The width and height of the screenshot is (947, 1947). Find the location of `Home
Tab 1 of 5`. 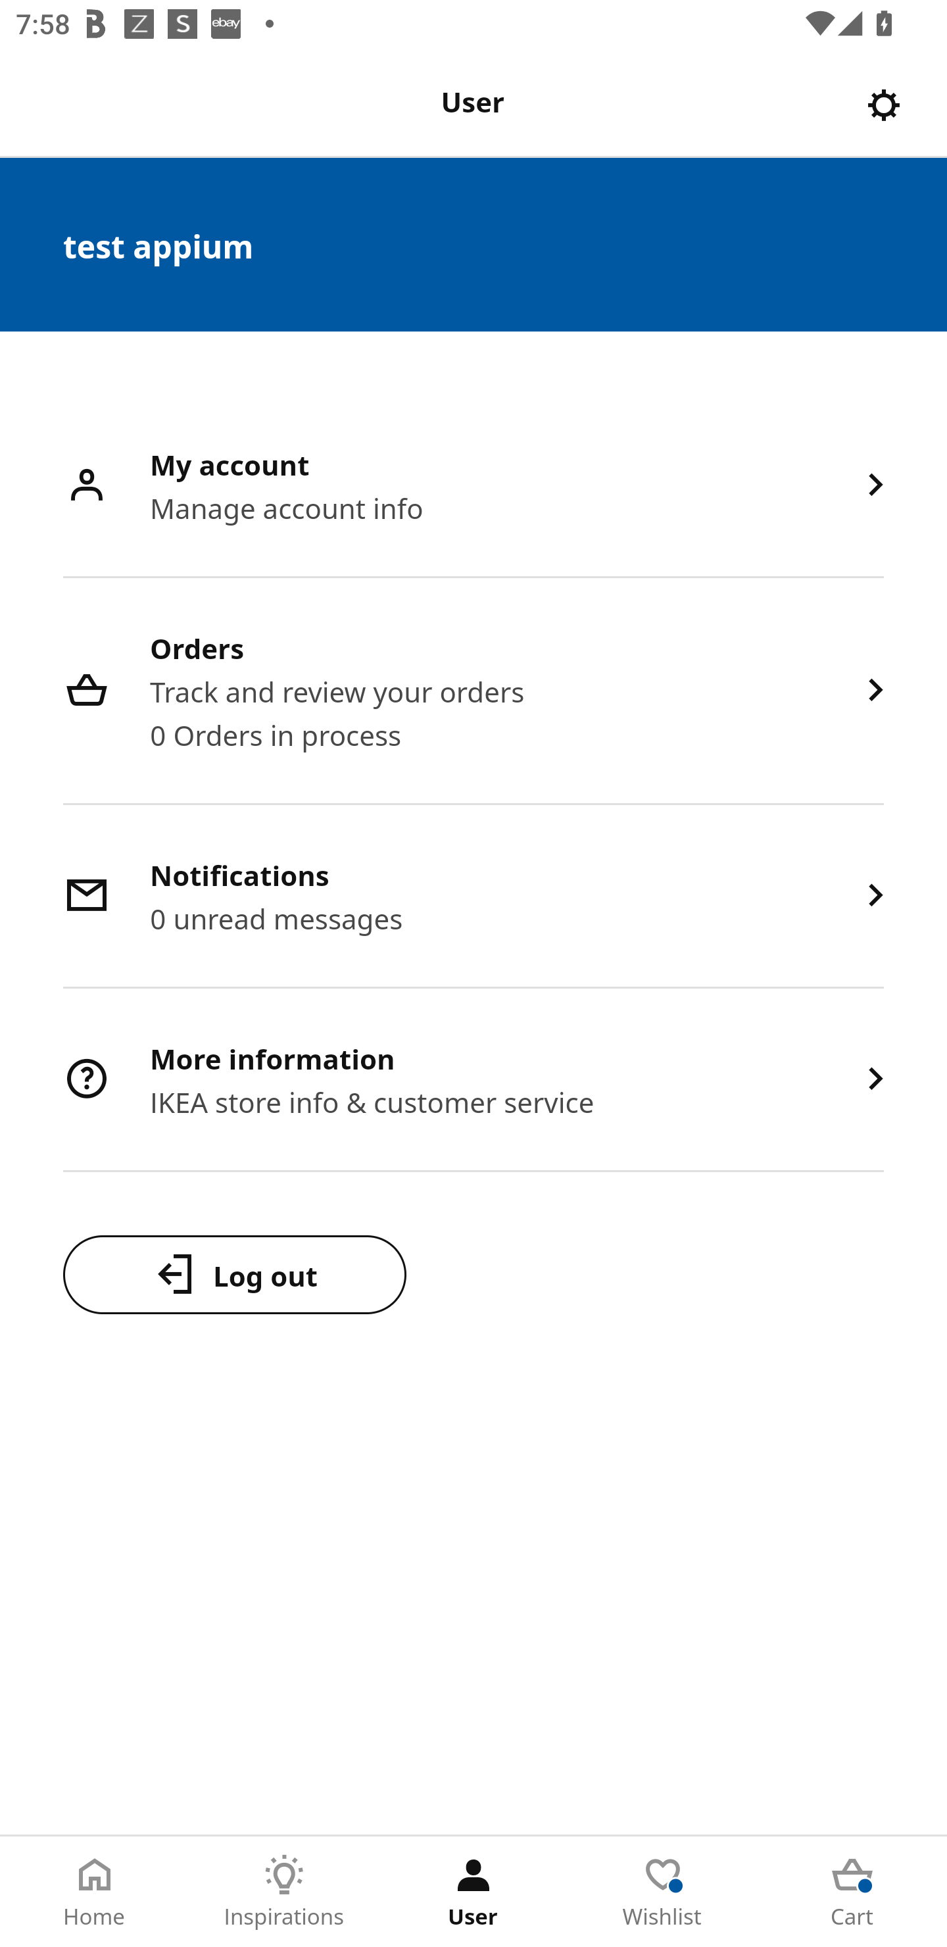

Home
Tab 1 of 5 is located at coordinates (95, 1892).